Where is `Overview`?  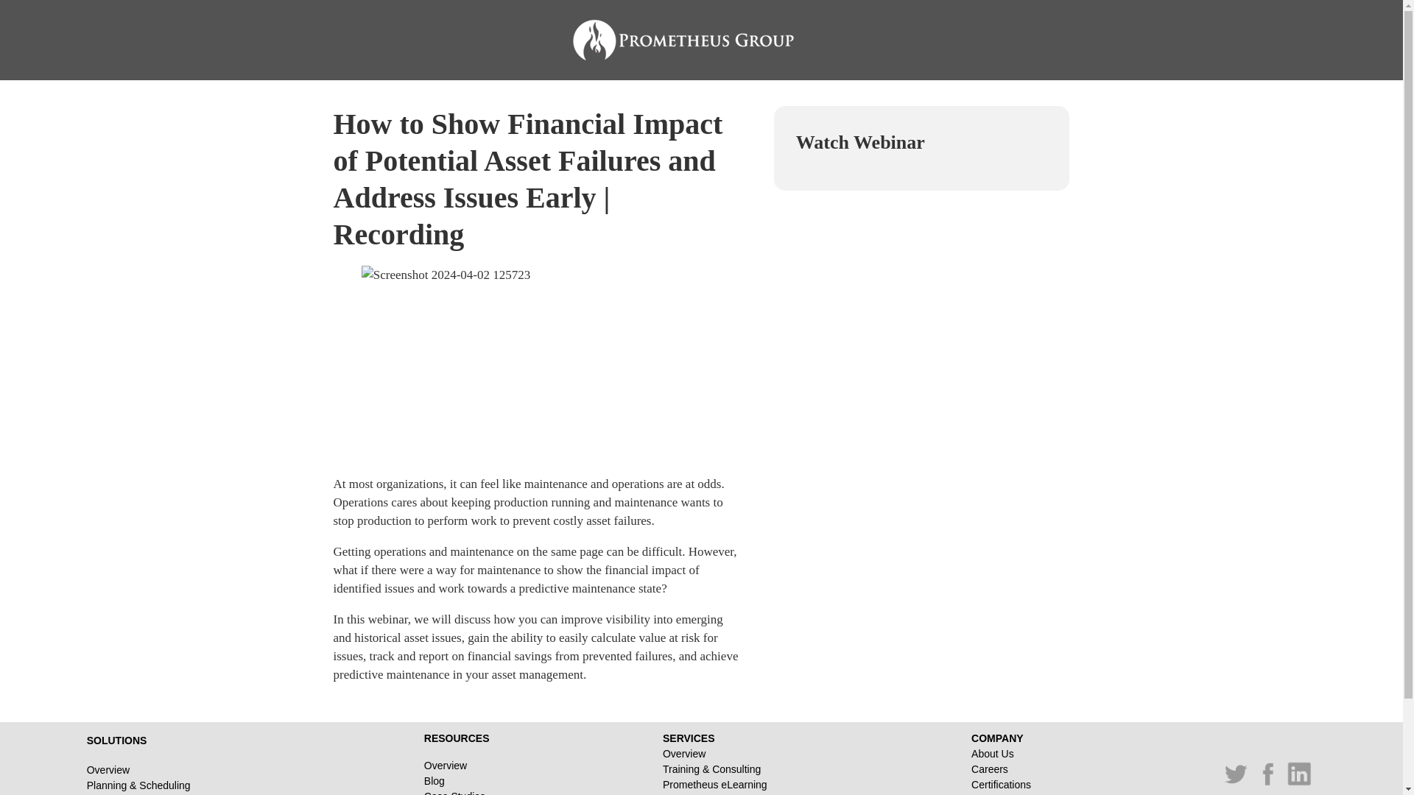 Overview is located at coordinates (457, 766).